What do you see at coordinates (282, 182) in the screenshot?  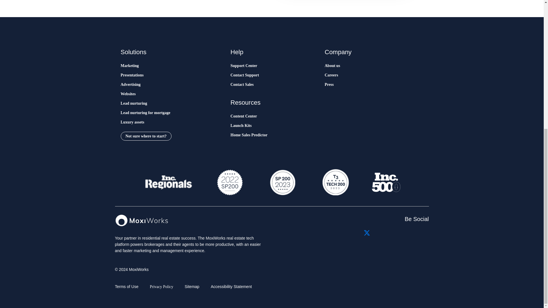 I see `SP 2023` at bounding box center [282, 182].